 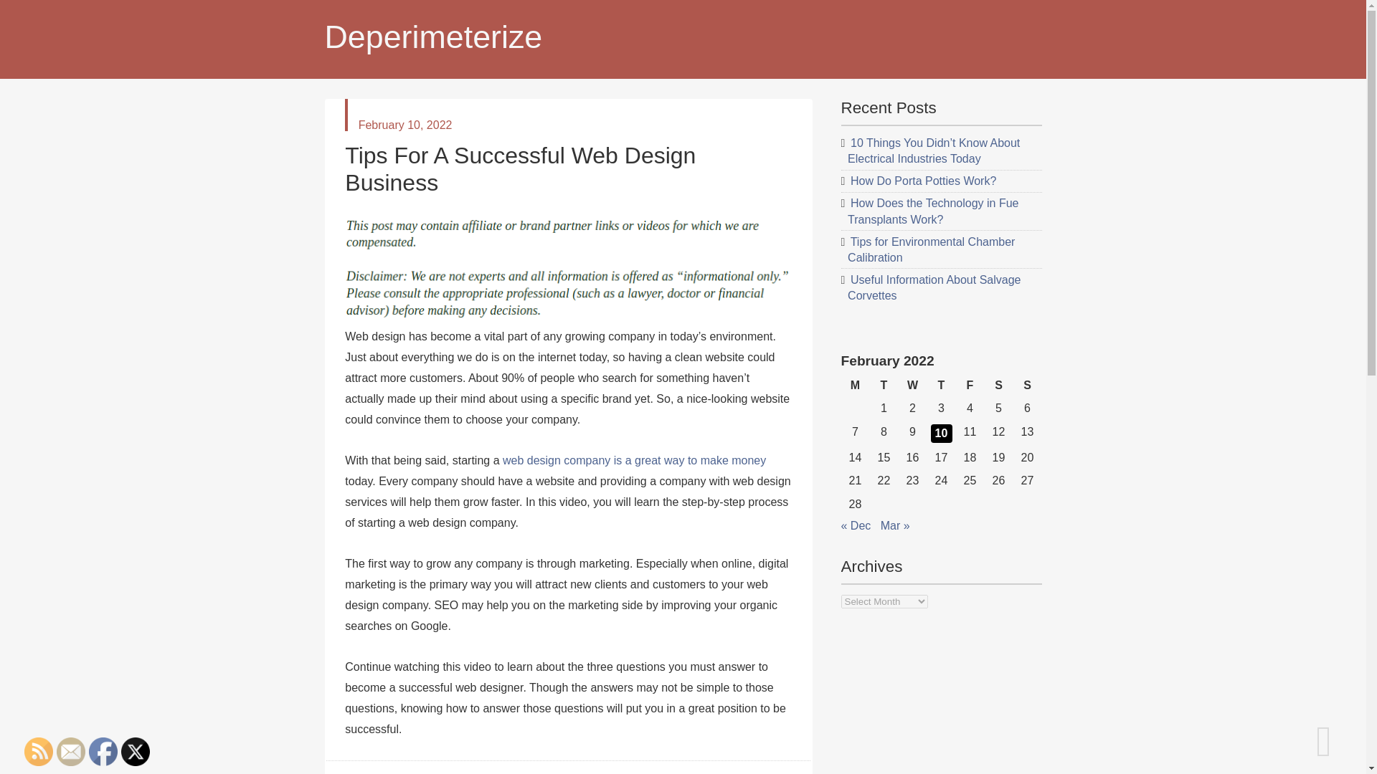 I want to click on Wednesday, so click(x=912, y=386).